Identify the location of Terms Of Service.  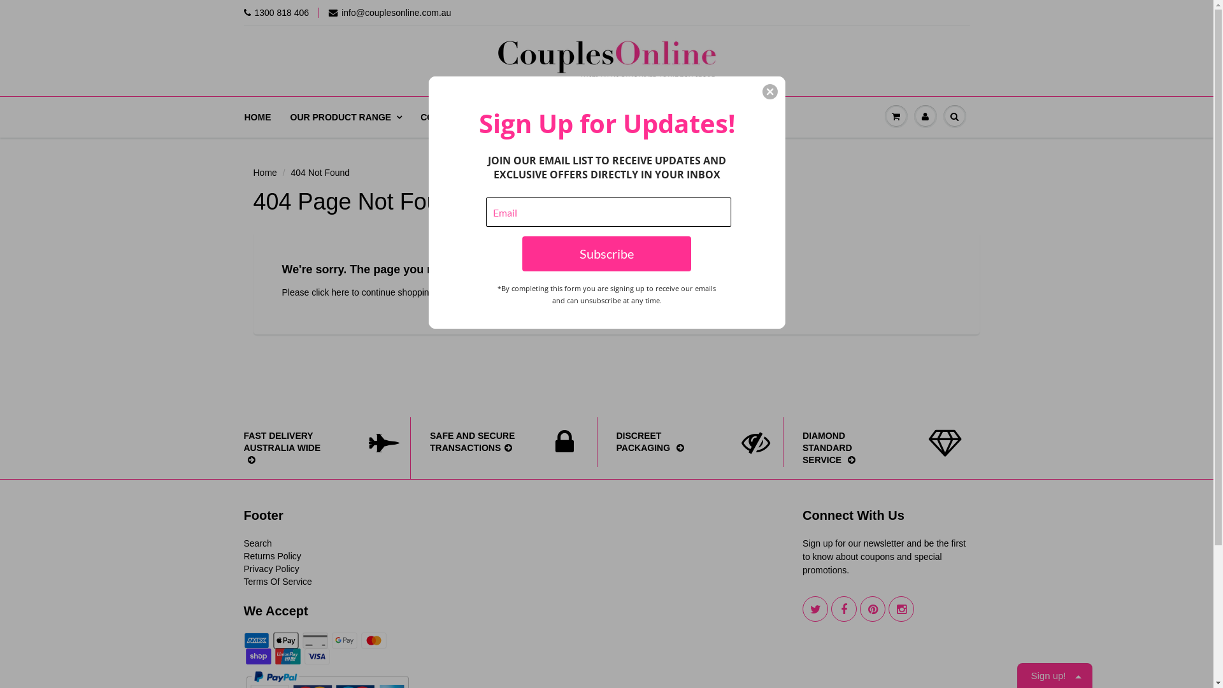
(278, 581).